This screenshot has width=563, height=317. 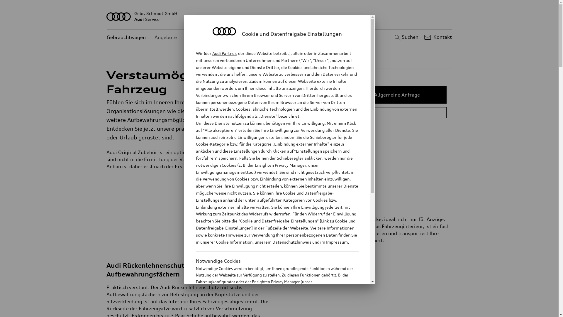 What do you see at coordinates (406, 37) in the screenshot?
I see `Suchen` at bounding box center [406, 37].